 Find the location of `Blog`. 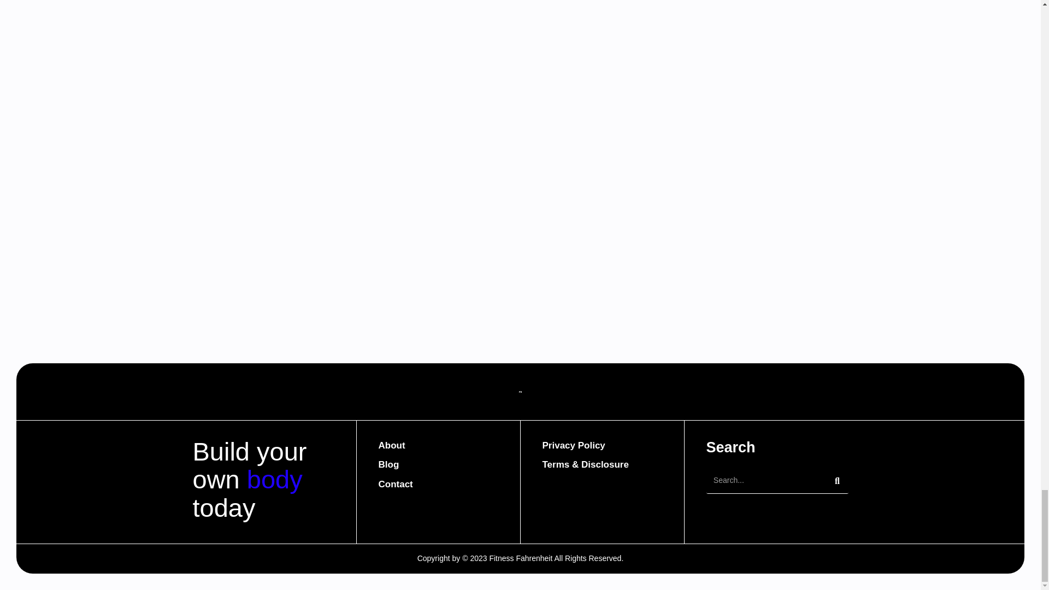

Blog is located at coordinates (777, 450).